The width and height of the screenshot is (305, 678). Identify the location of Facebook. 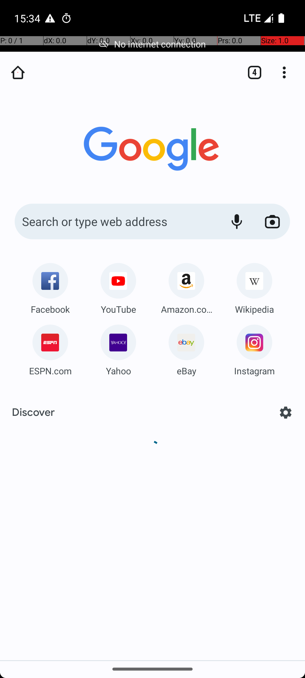
(50, 309).